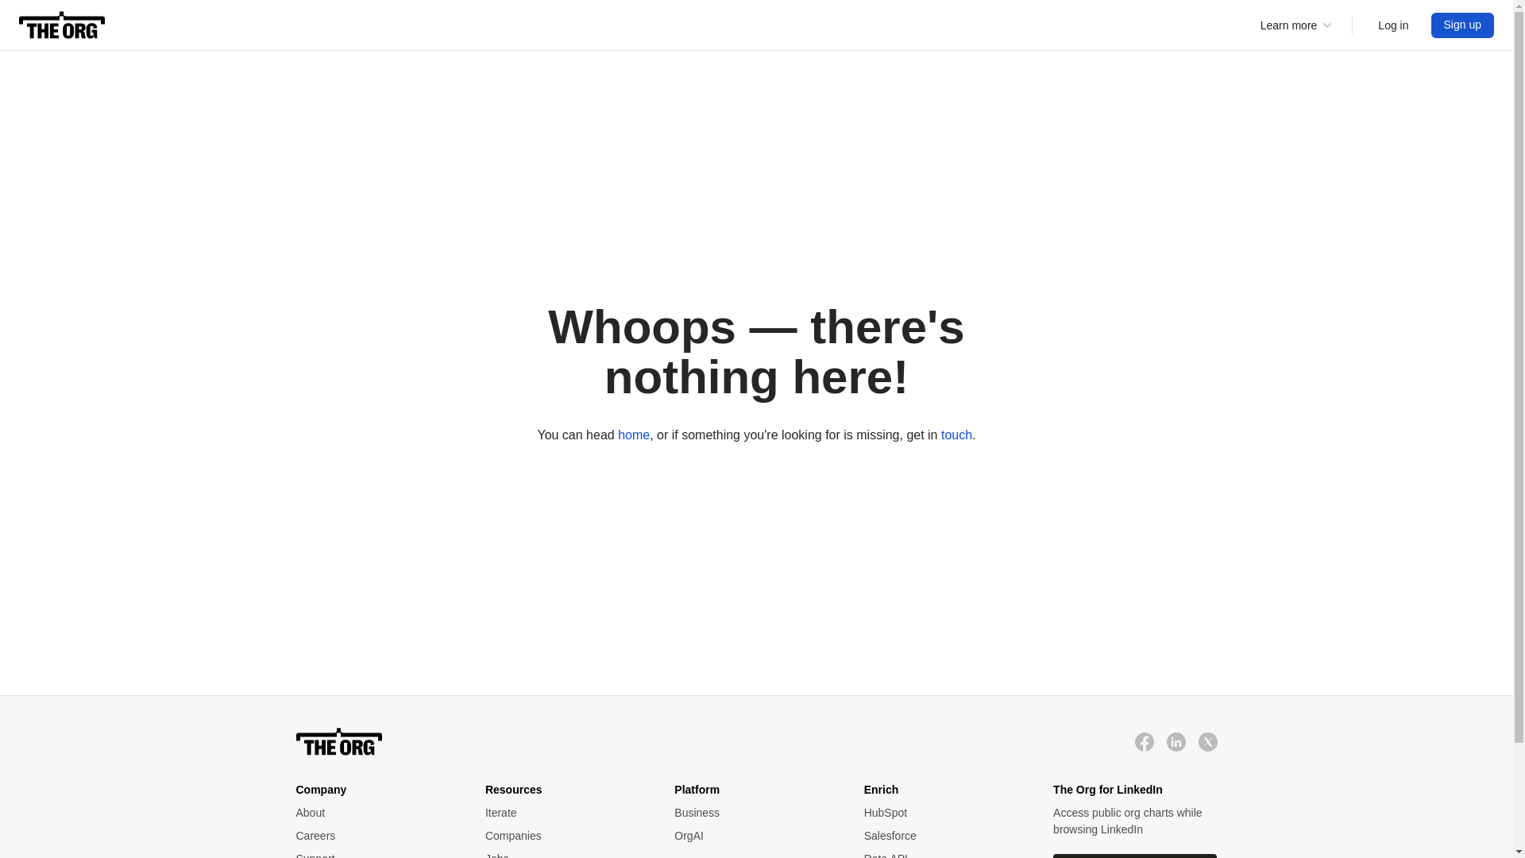 The height and width of the screenshot is (858, 1525). Describe the element at coordinates (752, 813) in the screenshot. I see `Business` at that location.